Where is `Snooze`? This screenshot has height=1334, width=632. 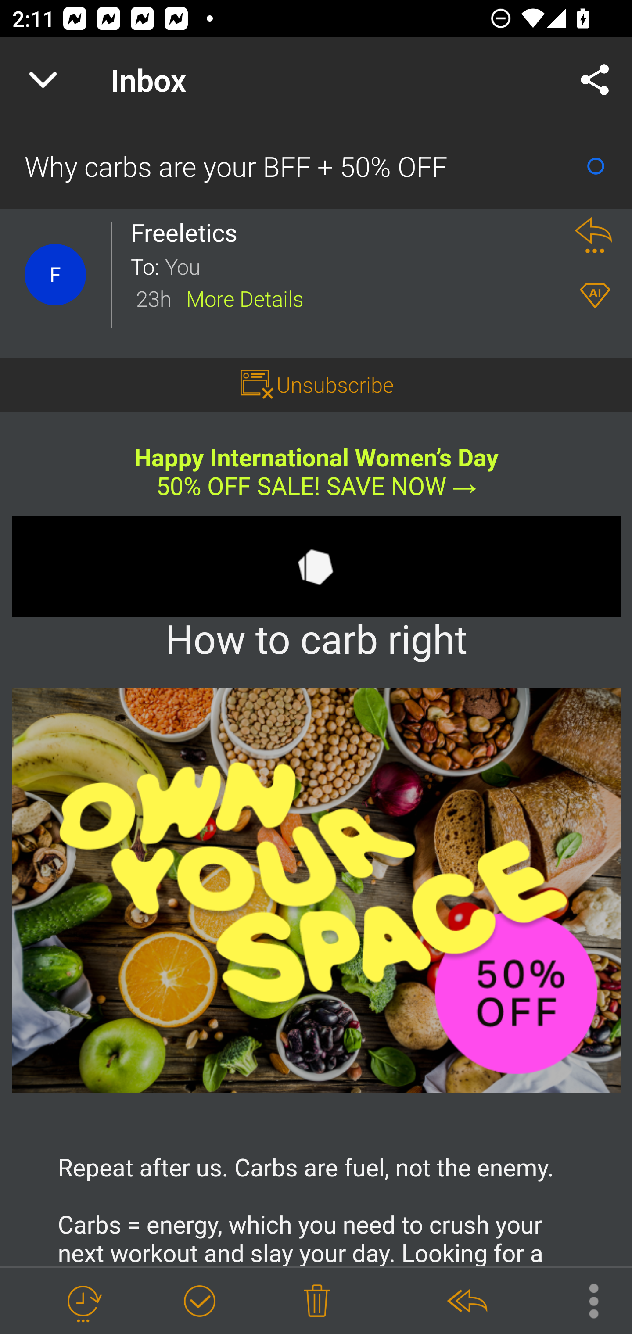
Snooze is located at coordinates (83, 1302).